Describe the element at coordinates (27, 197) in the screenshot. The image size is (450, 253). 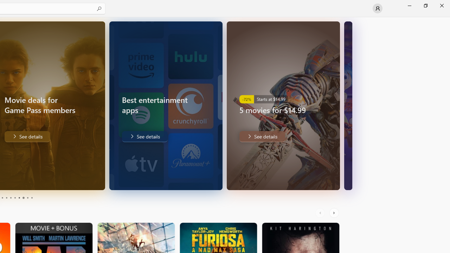
I see `Page 9` at that location.